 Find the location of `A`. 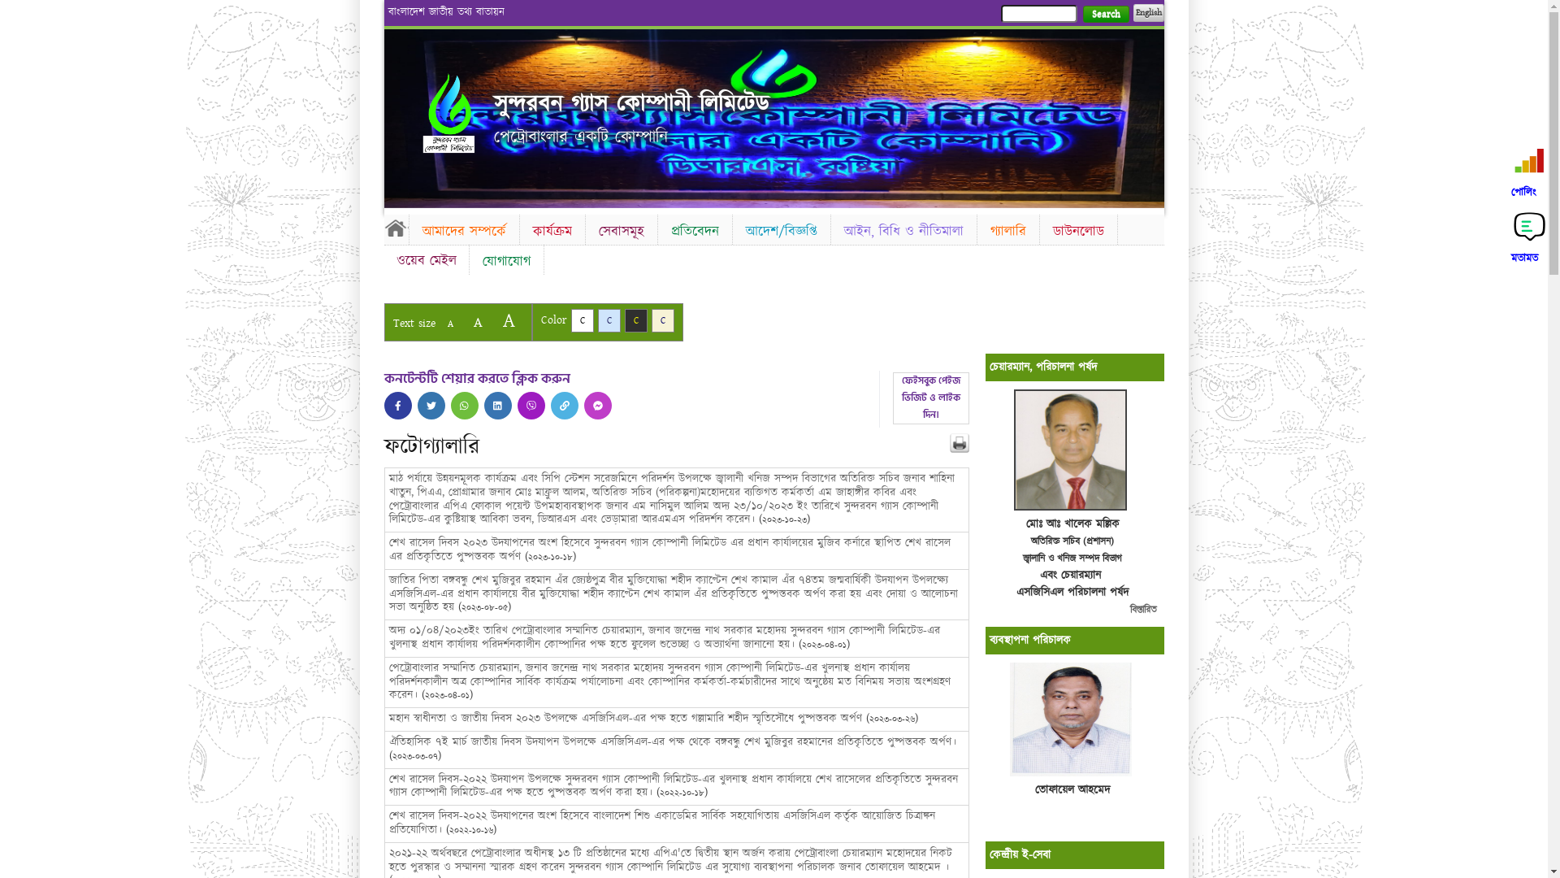

A is located at coordinates (450, 324).